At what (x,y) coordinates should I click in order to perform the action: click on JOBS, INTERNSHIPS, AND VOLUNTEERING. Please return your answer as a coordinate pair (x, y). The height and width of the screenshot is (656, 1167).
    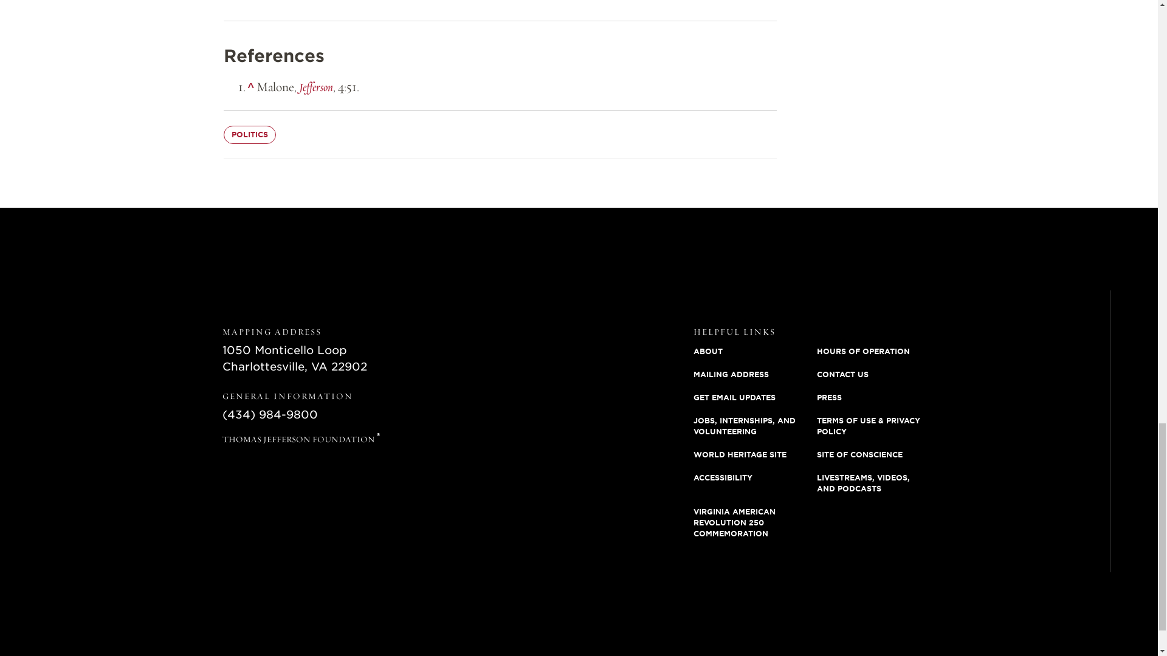
    Looking at the image, I should click on (755, 426).